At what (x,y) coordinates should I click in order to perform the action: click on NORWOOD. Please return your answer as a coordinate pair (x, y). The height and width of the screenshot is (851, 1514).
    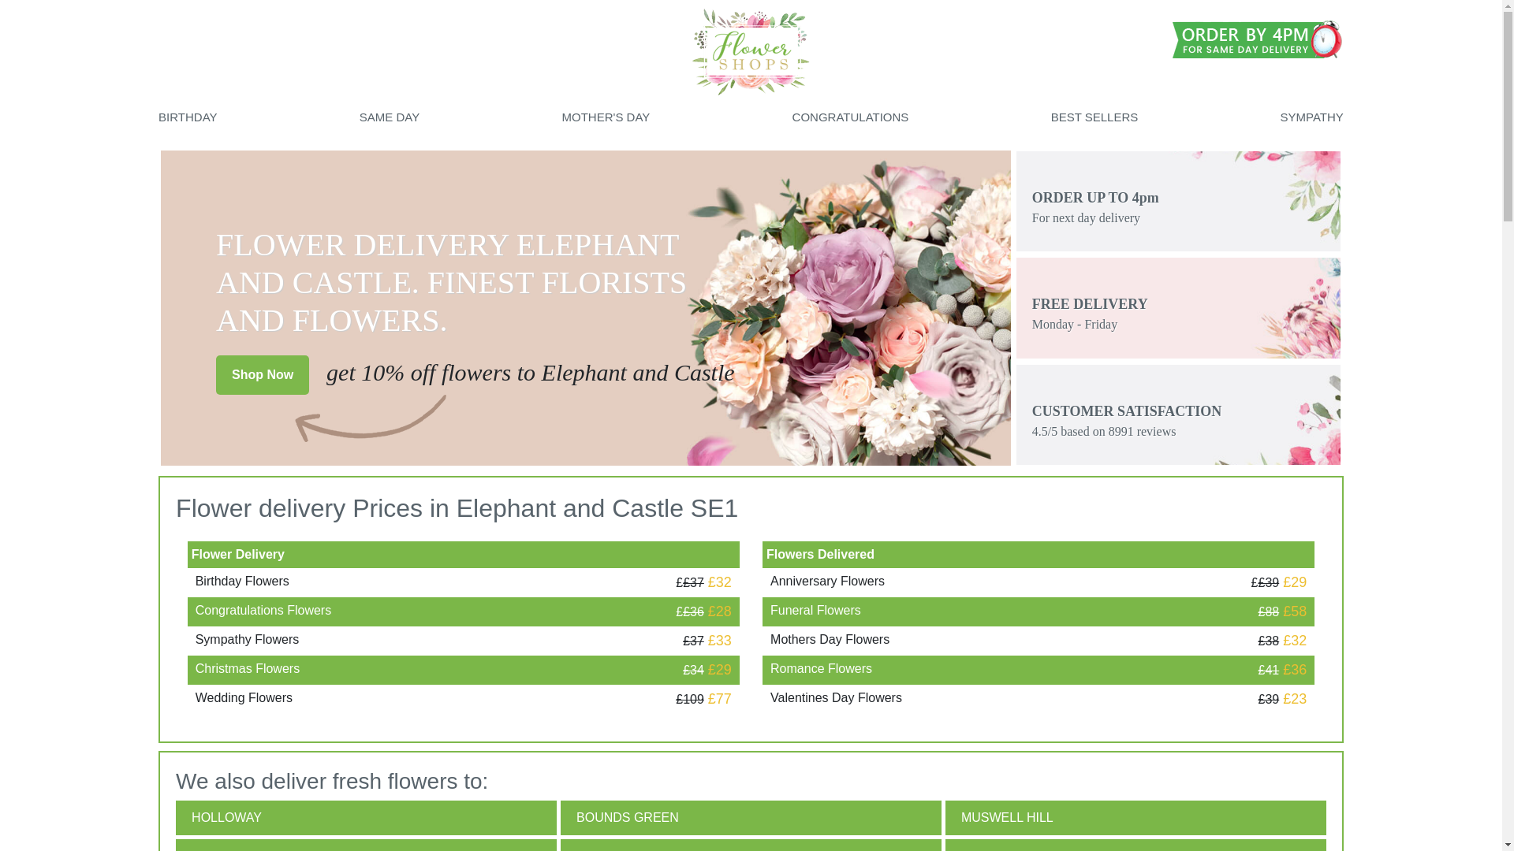
    Looking at the image, I should click on (751, 845).